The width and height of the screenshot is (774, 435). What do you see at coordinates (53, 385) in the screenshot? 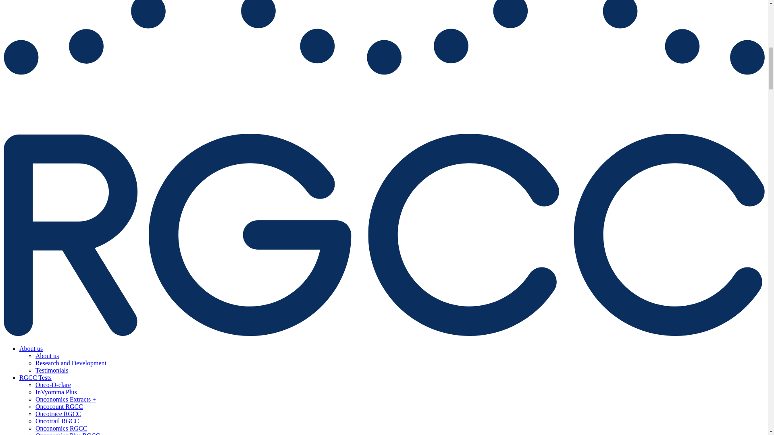
I see `Onco-D-clare` at bounding box center [53, 385].